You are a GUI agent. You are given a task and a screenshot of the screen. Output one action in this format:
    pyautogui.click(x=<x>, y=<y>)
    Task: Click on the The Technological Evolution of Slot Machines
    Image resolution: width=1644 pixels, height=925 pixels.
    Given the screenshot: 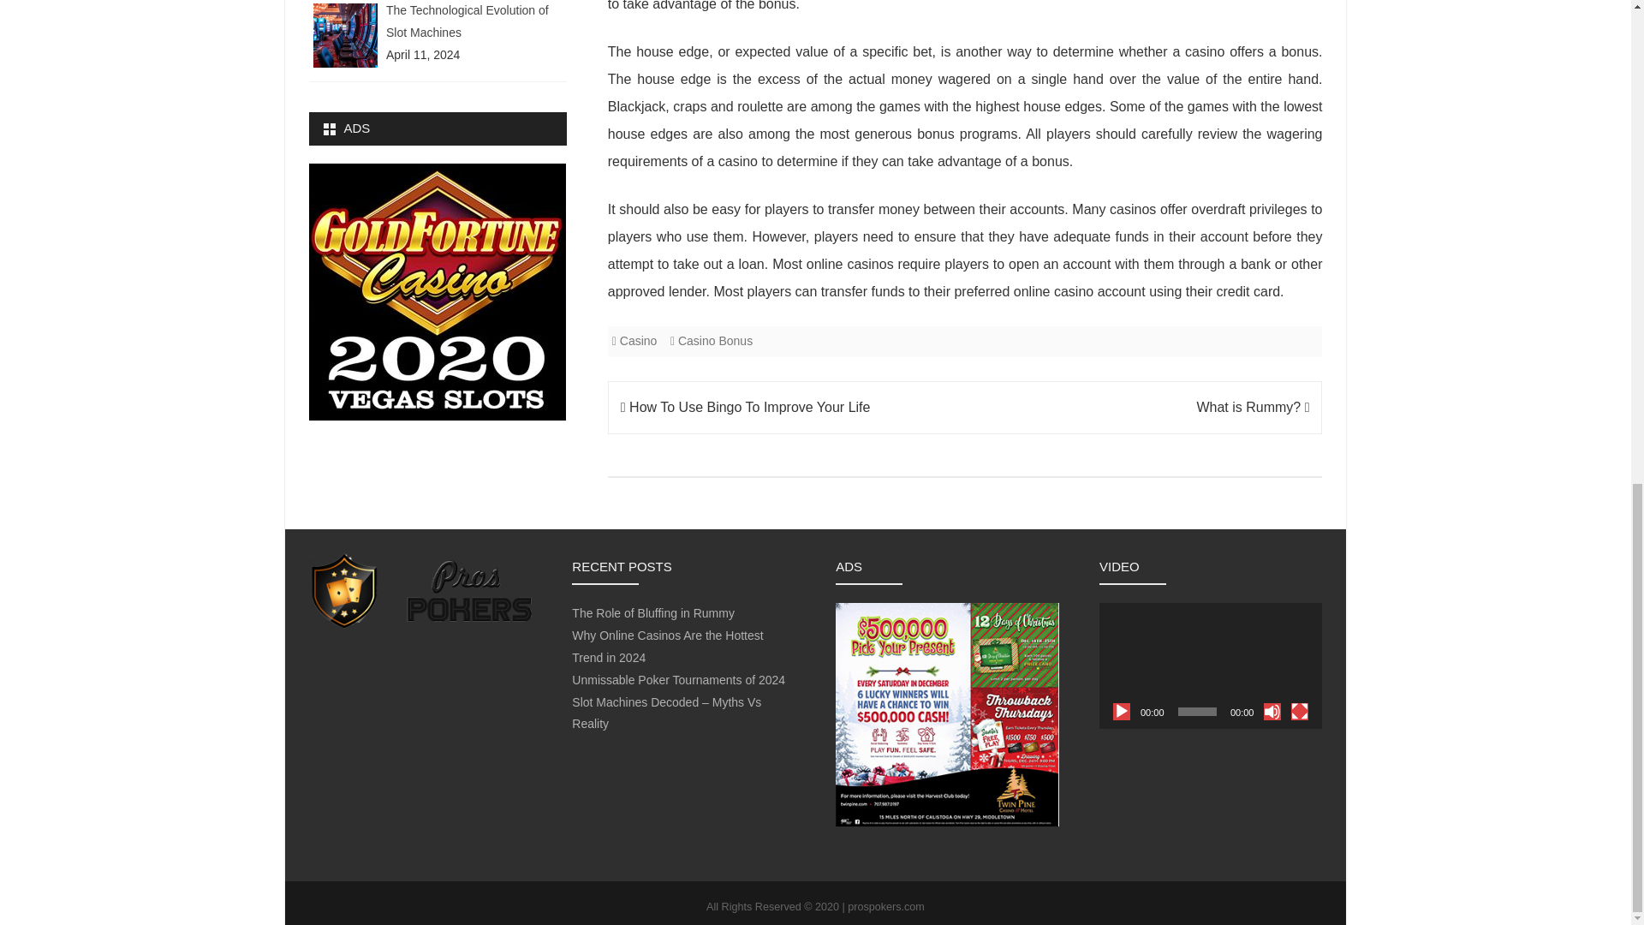 What is the action you would take?
    pyautogui.click(x=468, y=21)
    